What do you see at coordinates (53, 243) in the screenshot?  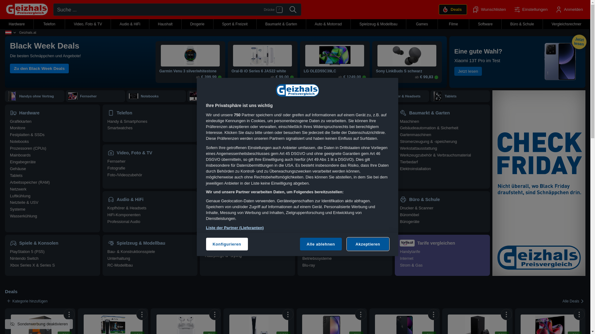 I see `Spiele & Konsolen` at bounding box center [53, 243].